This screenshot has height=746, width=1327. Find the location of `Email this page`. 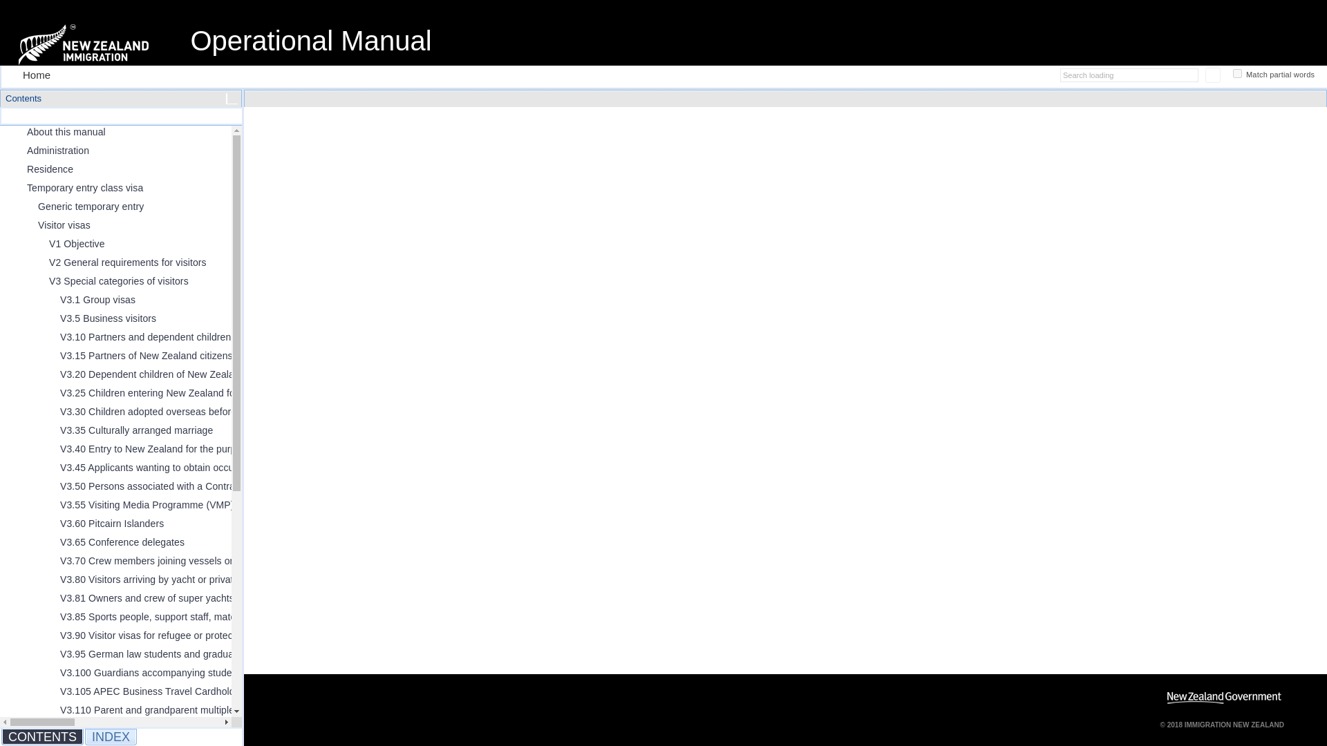

Email this page is located at coordinates (1012, 75).